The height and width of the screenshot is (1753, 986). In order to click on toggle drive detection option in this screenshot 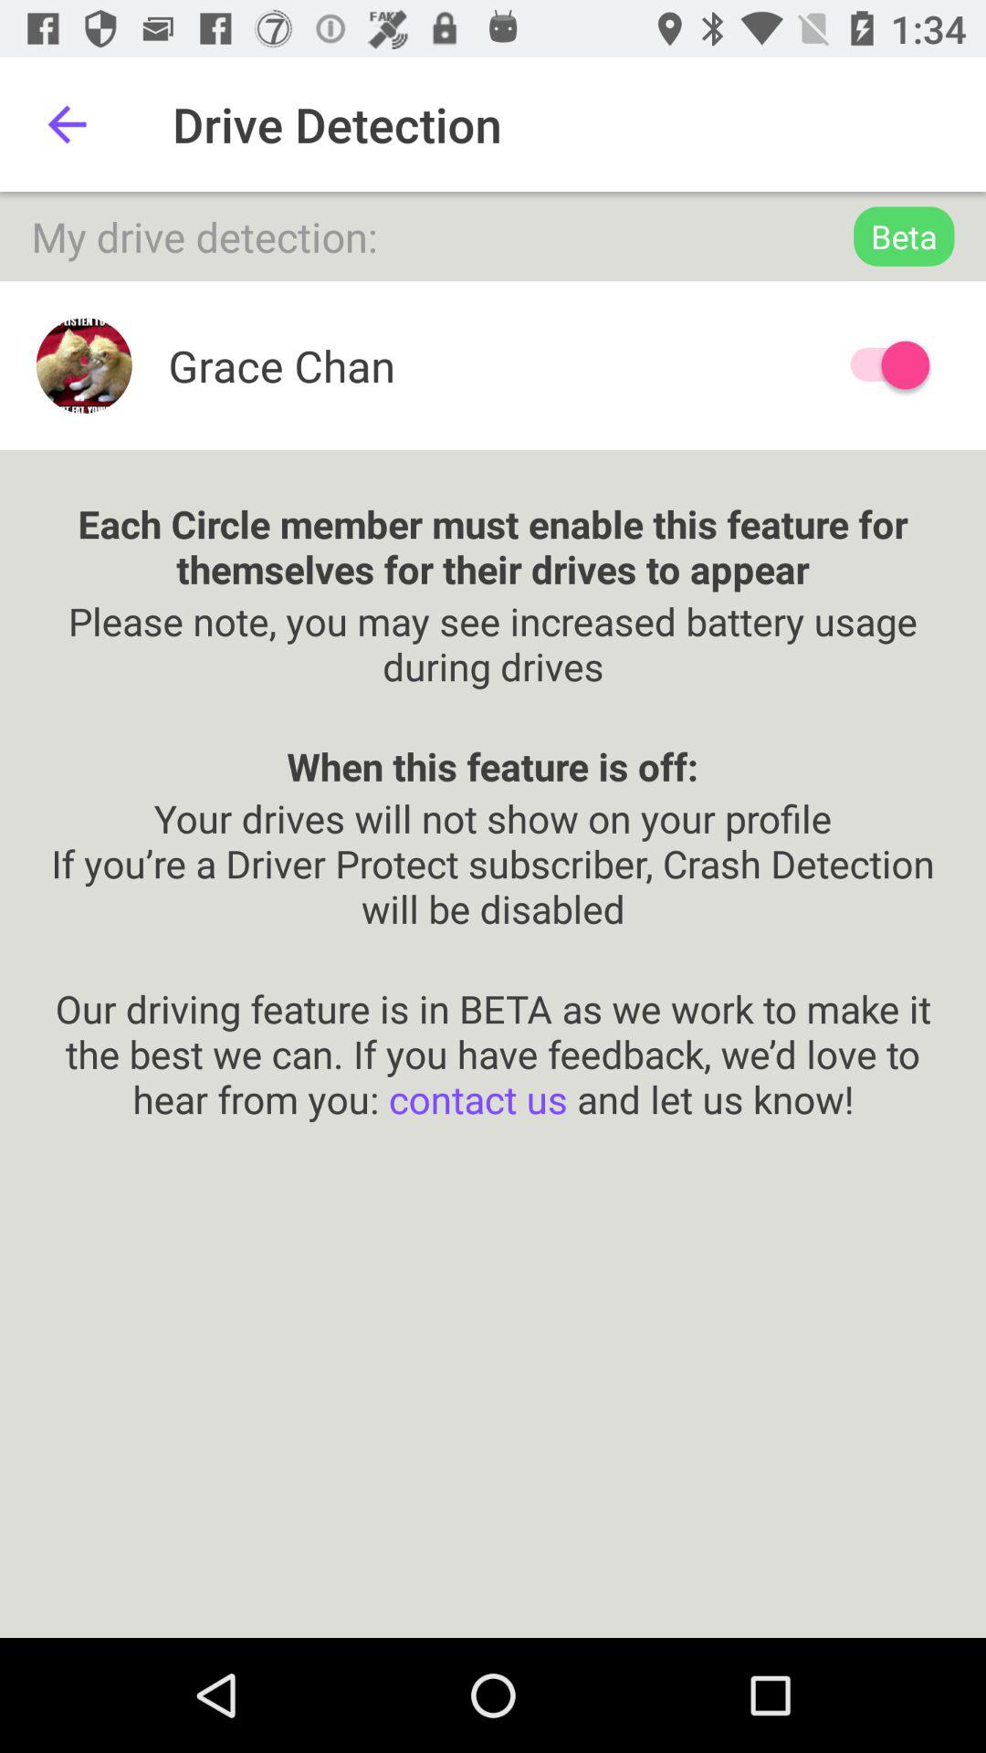, I will do `click(881, 365)`.